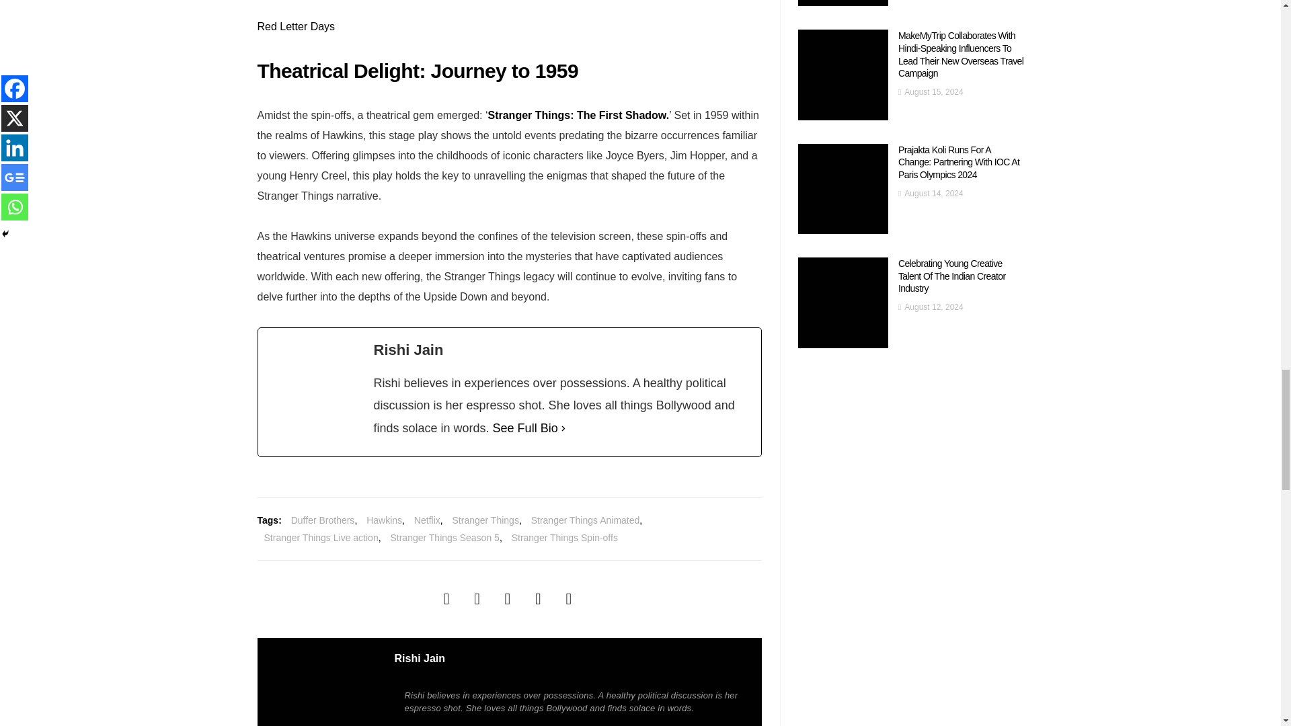 The height and width of the screenshot is (726, 1291). Describe the element at coordinates (525, 429) in the screenshot. I see `See Full Bio` at that location.